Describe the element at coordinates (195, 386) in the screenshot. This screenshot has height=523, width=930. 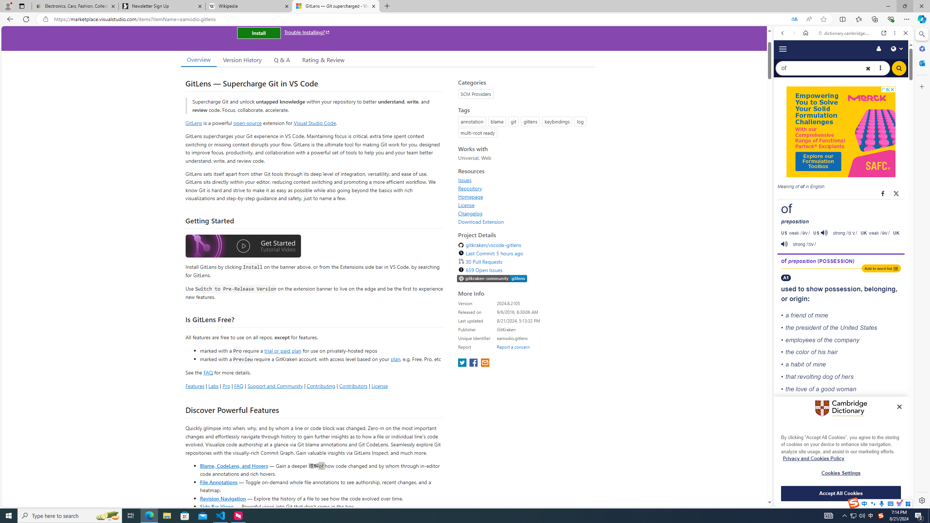
I see `Features` at that location.